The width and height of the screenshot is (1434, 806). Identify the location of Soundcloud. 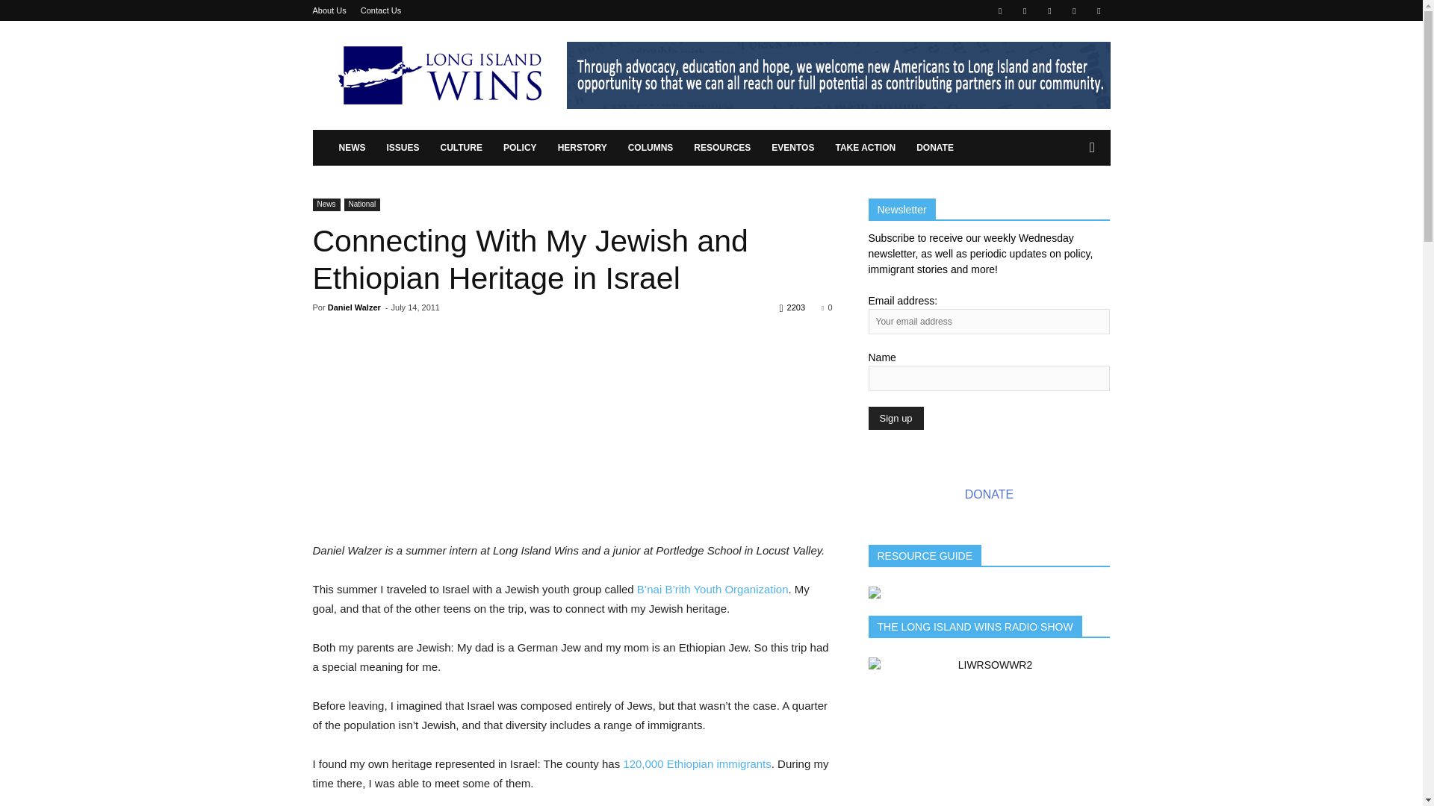
(1049, 10).